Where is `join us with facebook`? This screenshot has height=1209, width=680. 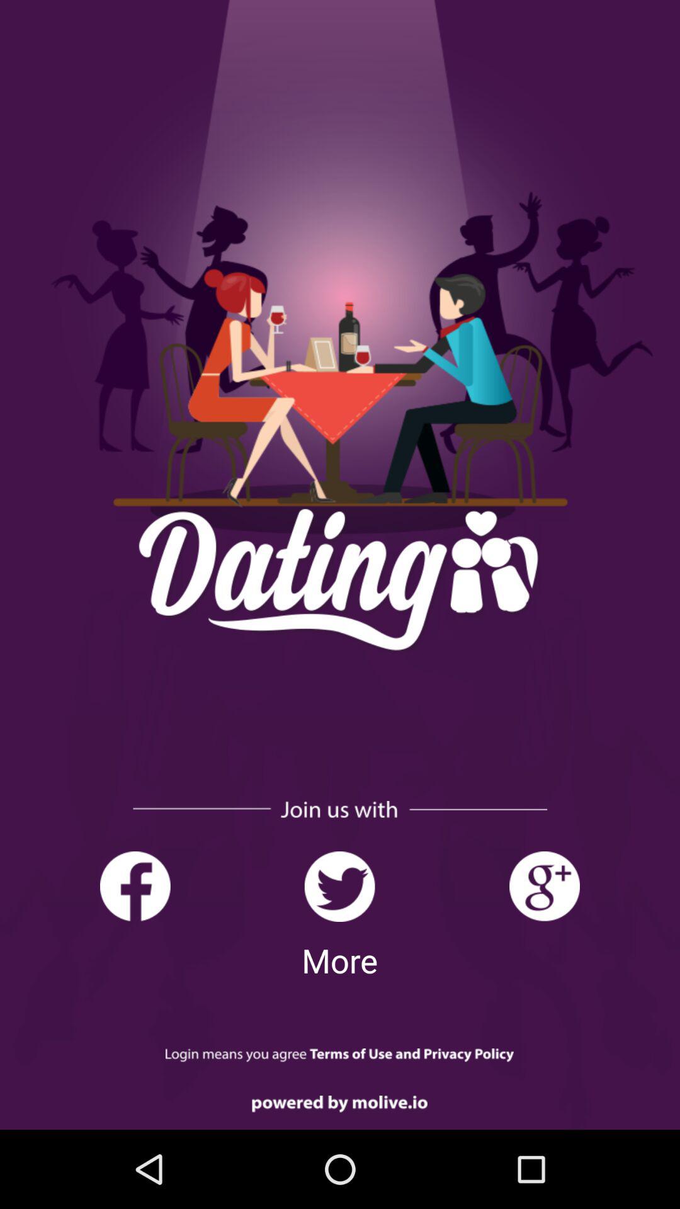 join us with facebook is located at coordinates (135, 887).